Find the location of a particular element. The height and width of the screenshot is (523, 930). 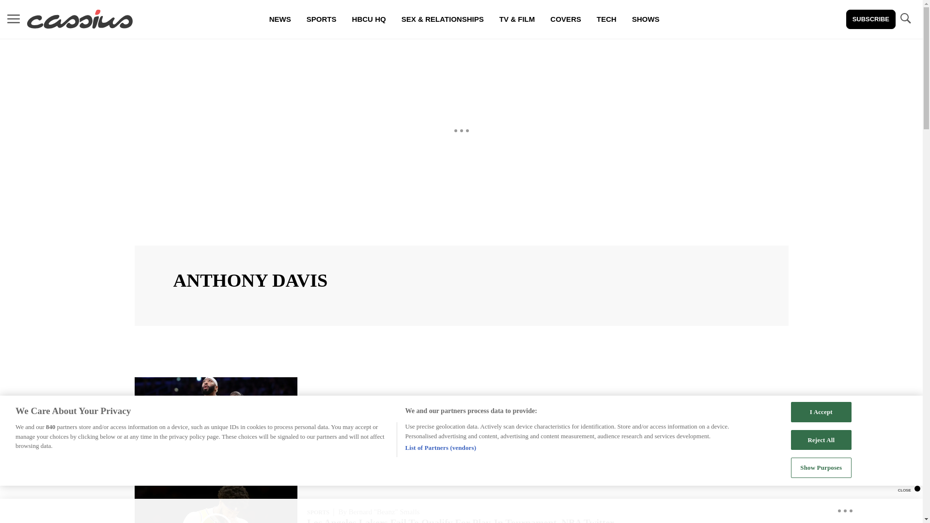

MENU is located at coordinates (14, 19).